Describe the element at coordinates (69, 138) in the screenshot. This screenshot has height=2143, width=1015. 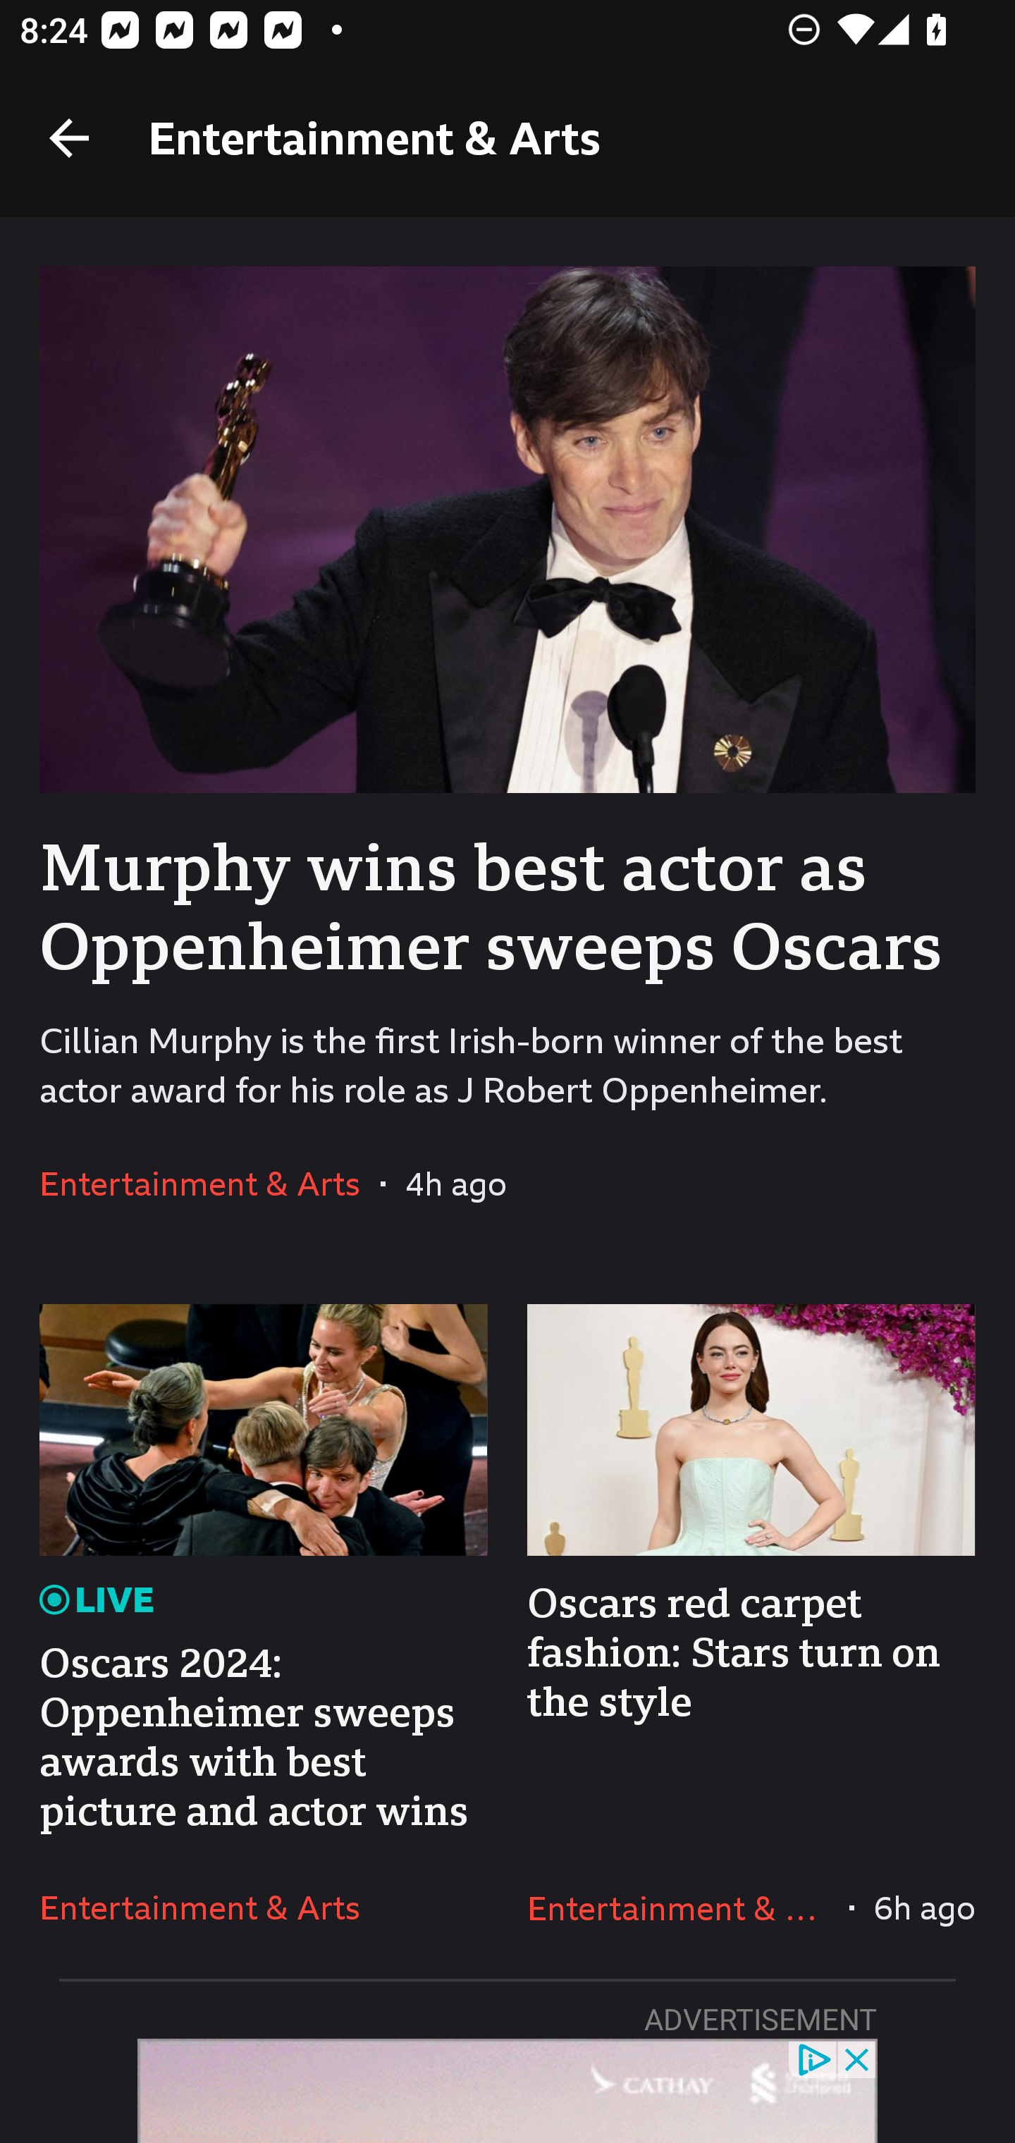
I see `Back` at that location.